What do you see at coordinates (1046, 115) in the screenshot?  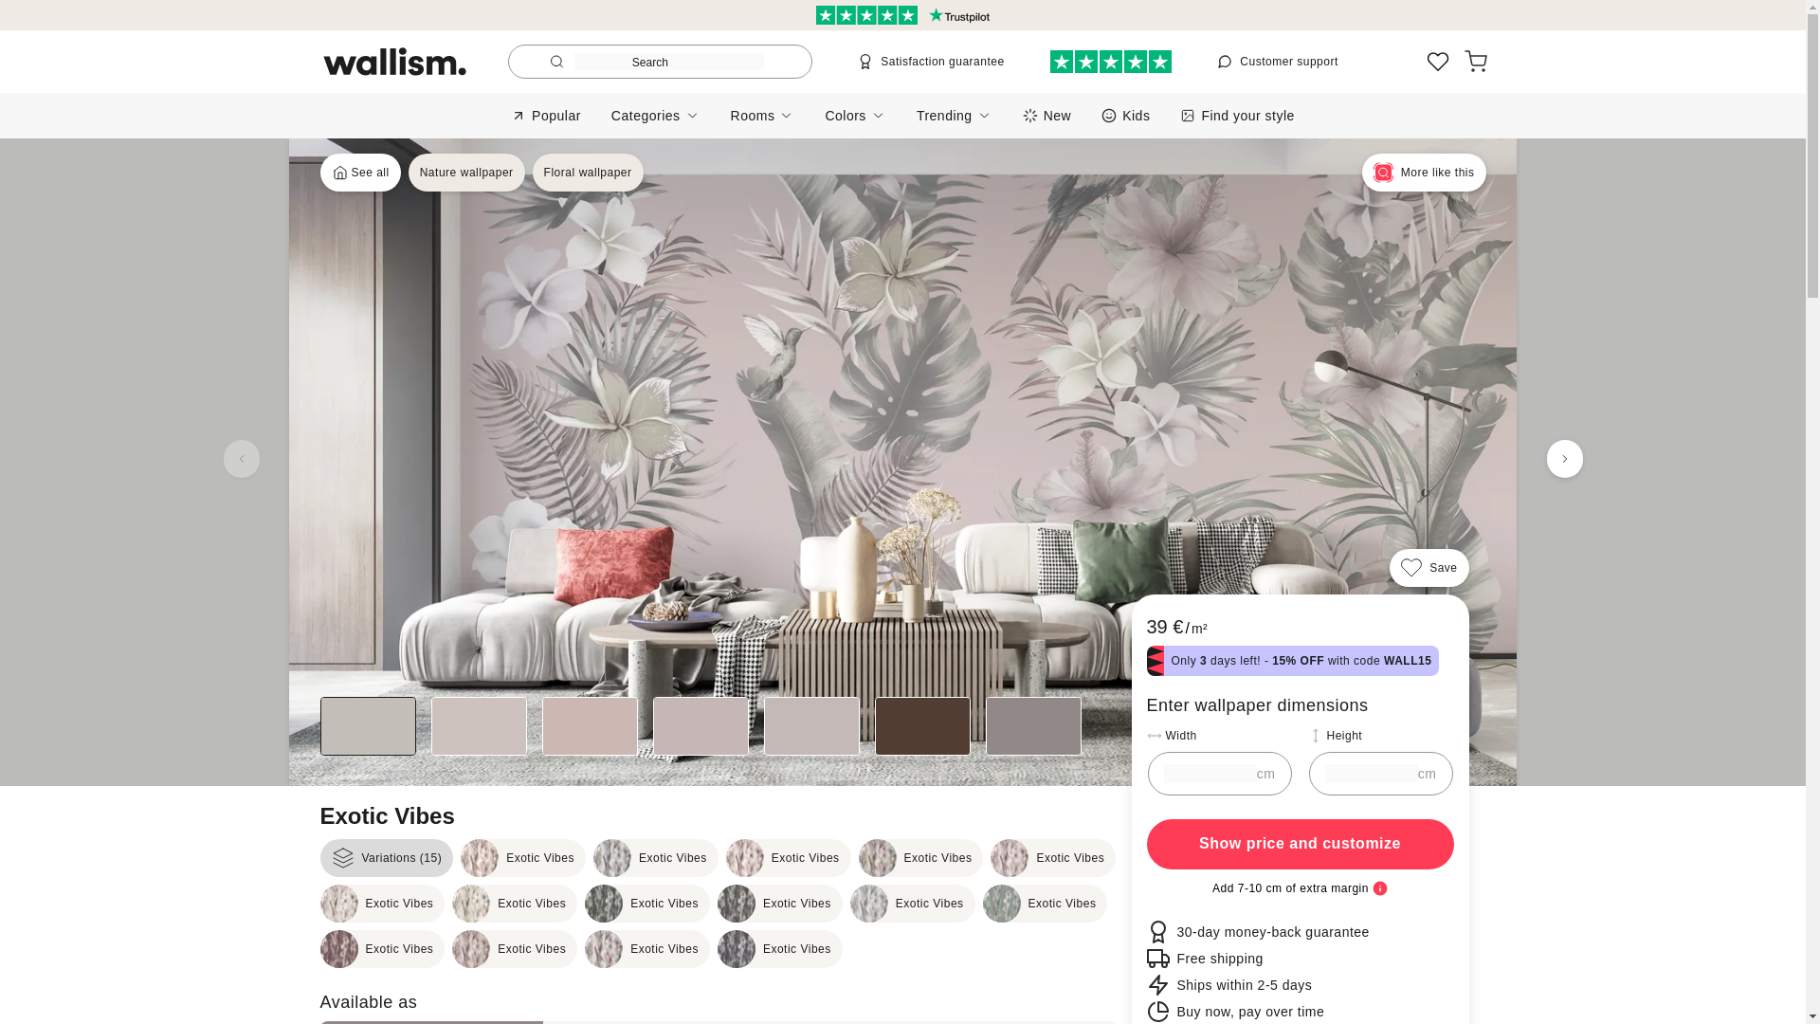 I see `New` at bounding box center [1046, 115].